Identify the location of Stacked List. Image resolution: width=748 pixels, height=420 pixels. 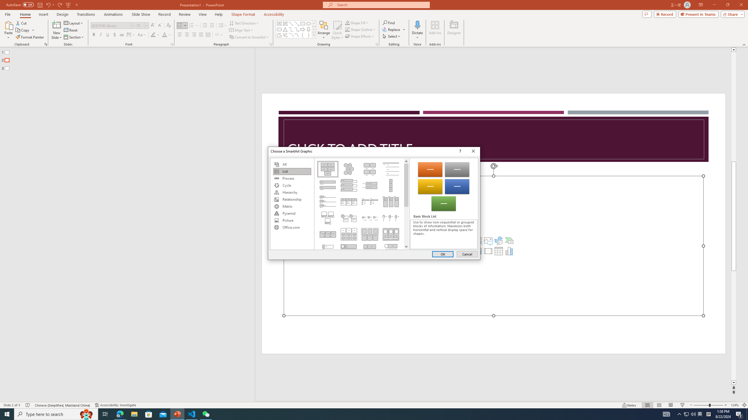
(348, 218).